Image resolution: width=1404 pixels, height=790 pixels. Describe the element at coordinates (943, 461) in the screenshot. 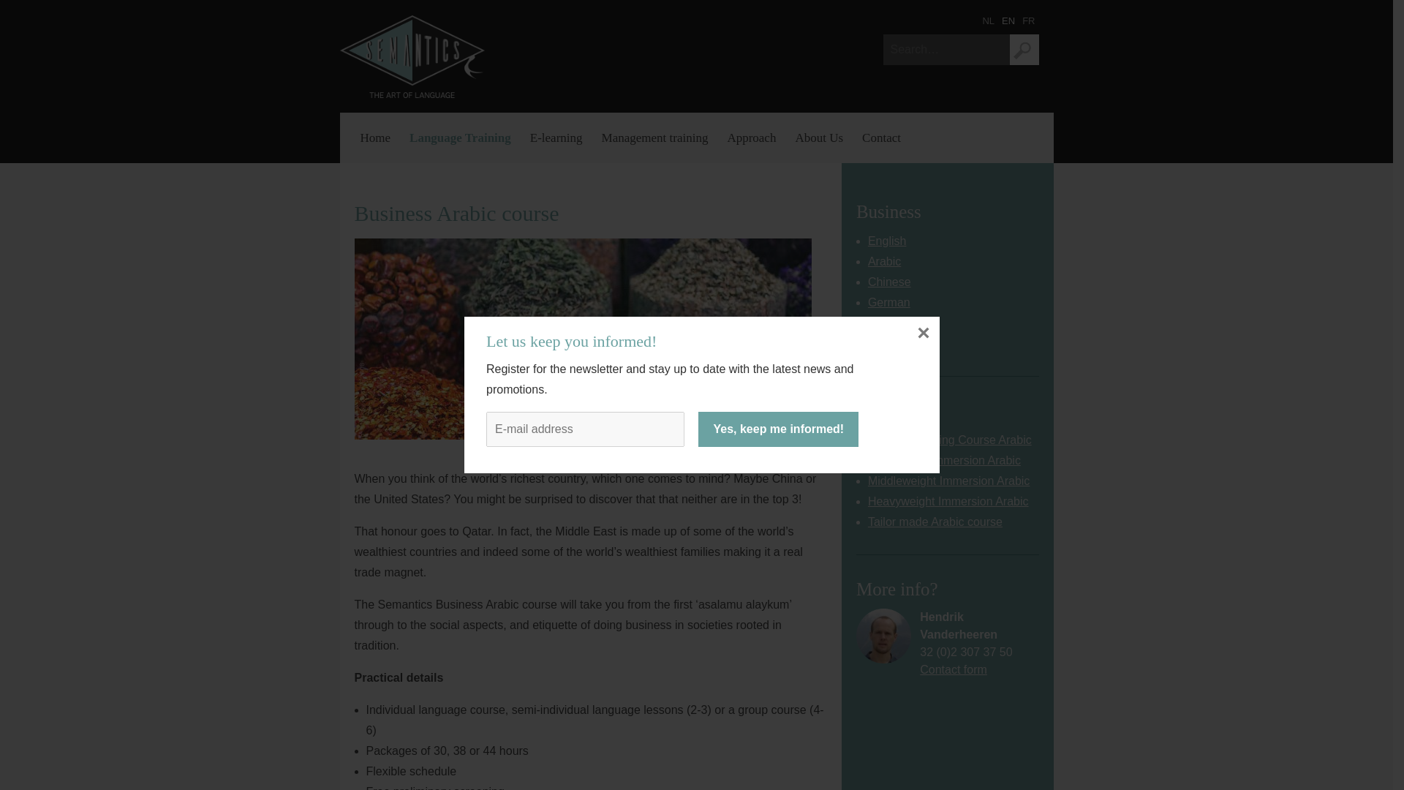

I see `Lightweight Immersion Arabic` at that location.